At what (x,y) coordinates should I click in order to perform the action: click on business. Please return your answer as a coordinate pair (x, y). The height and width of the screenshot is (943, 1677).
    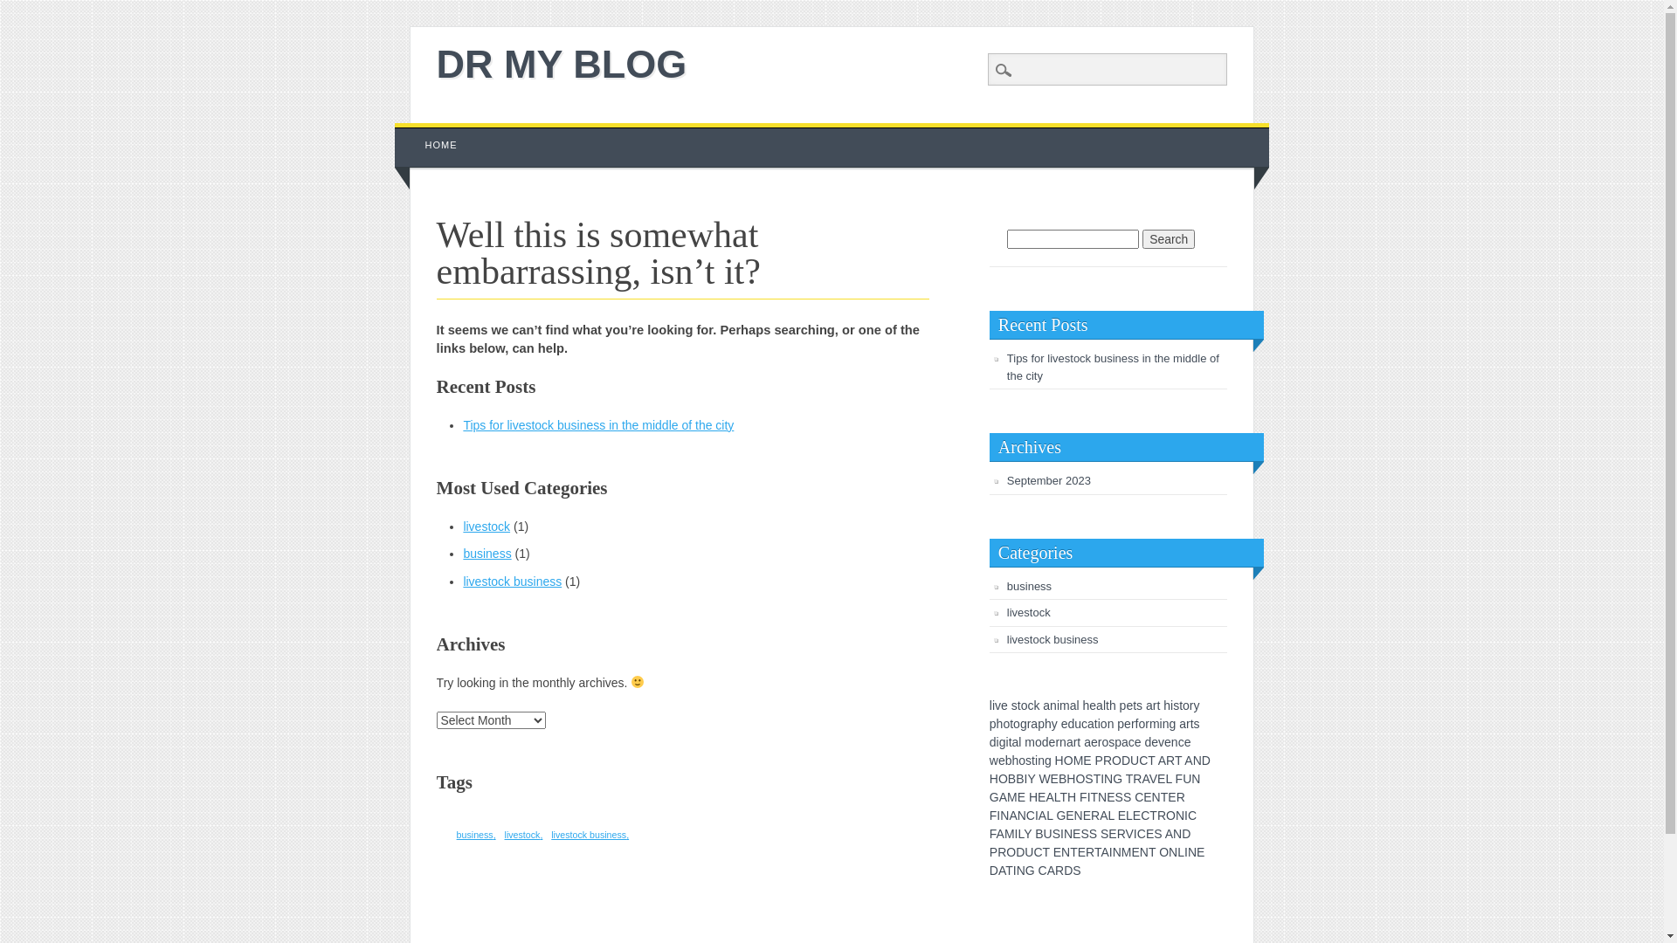
    Looking at the image, I should click on (477, 835).